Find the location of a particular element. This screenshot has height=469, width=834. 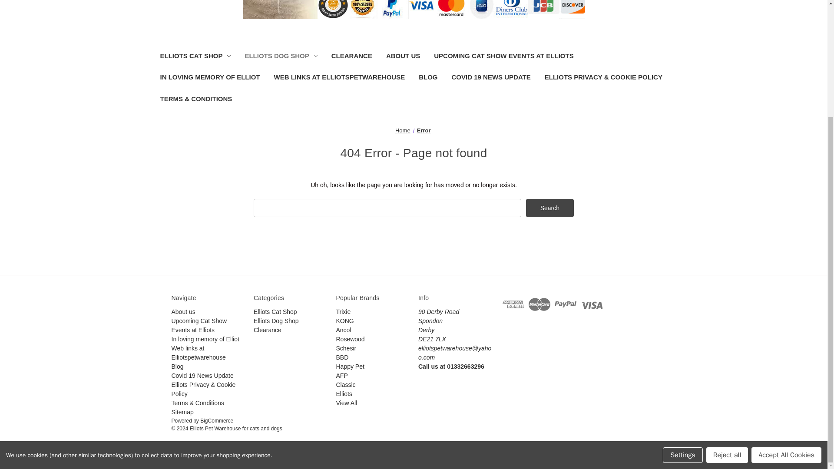

Mastercard is located at coordinates (539, 304).